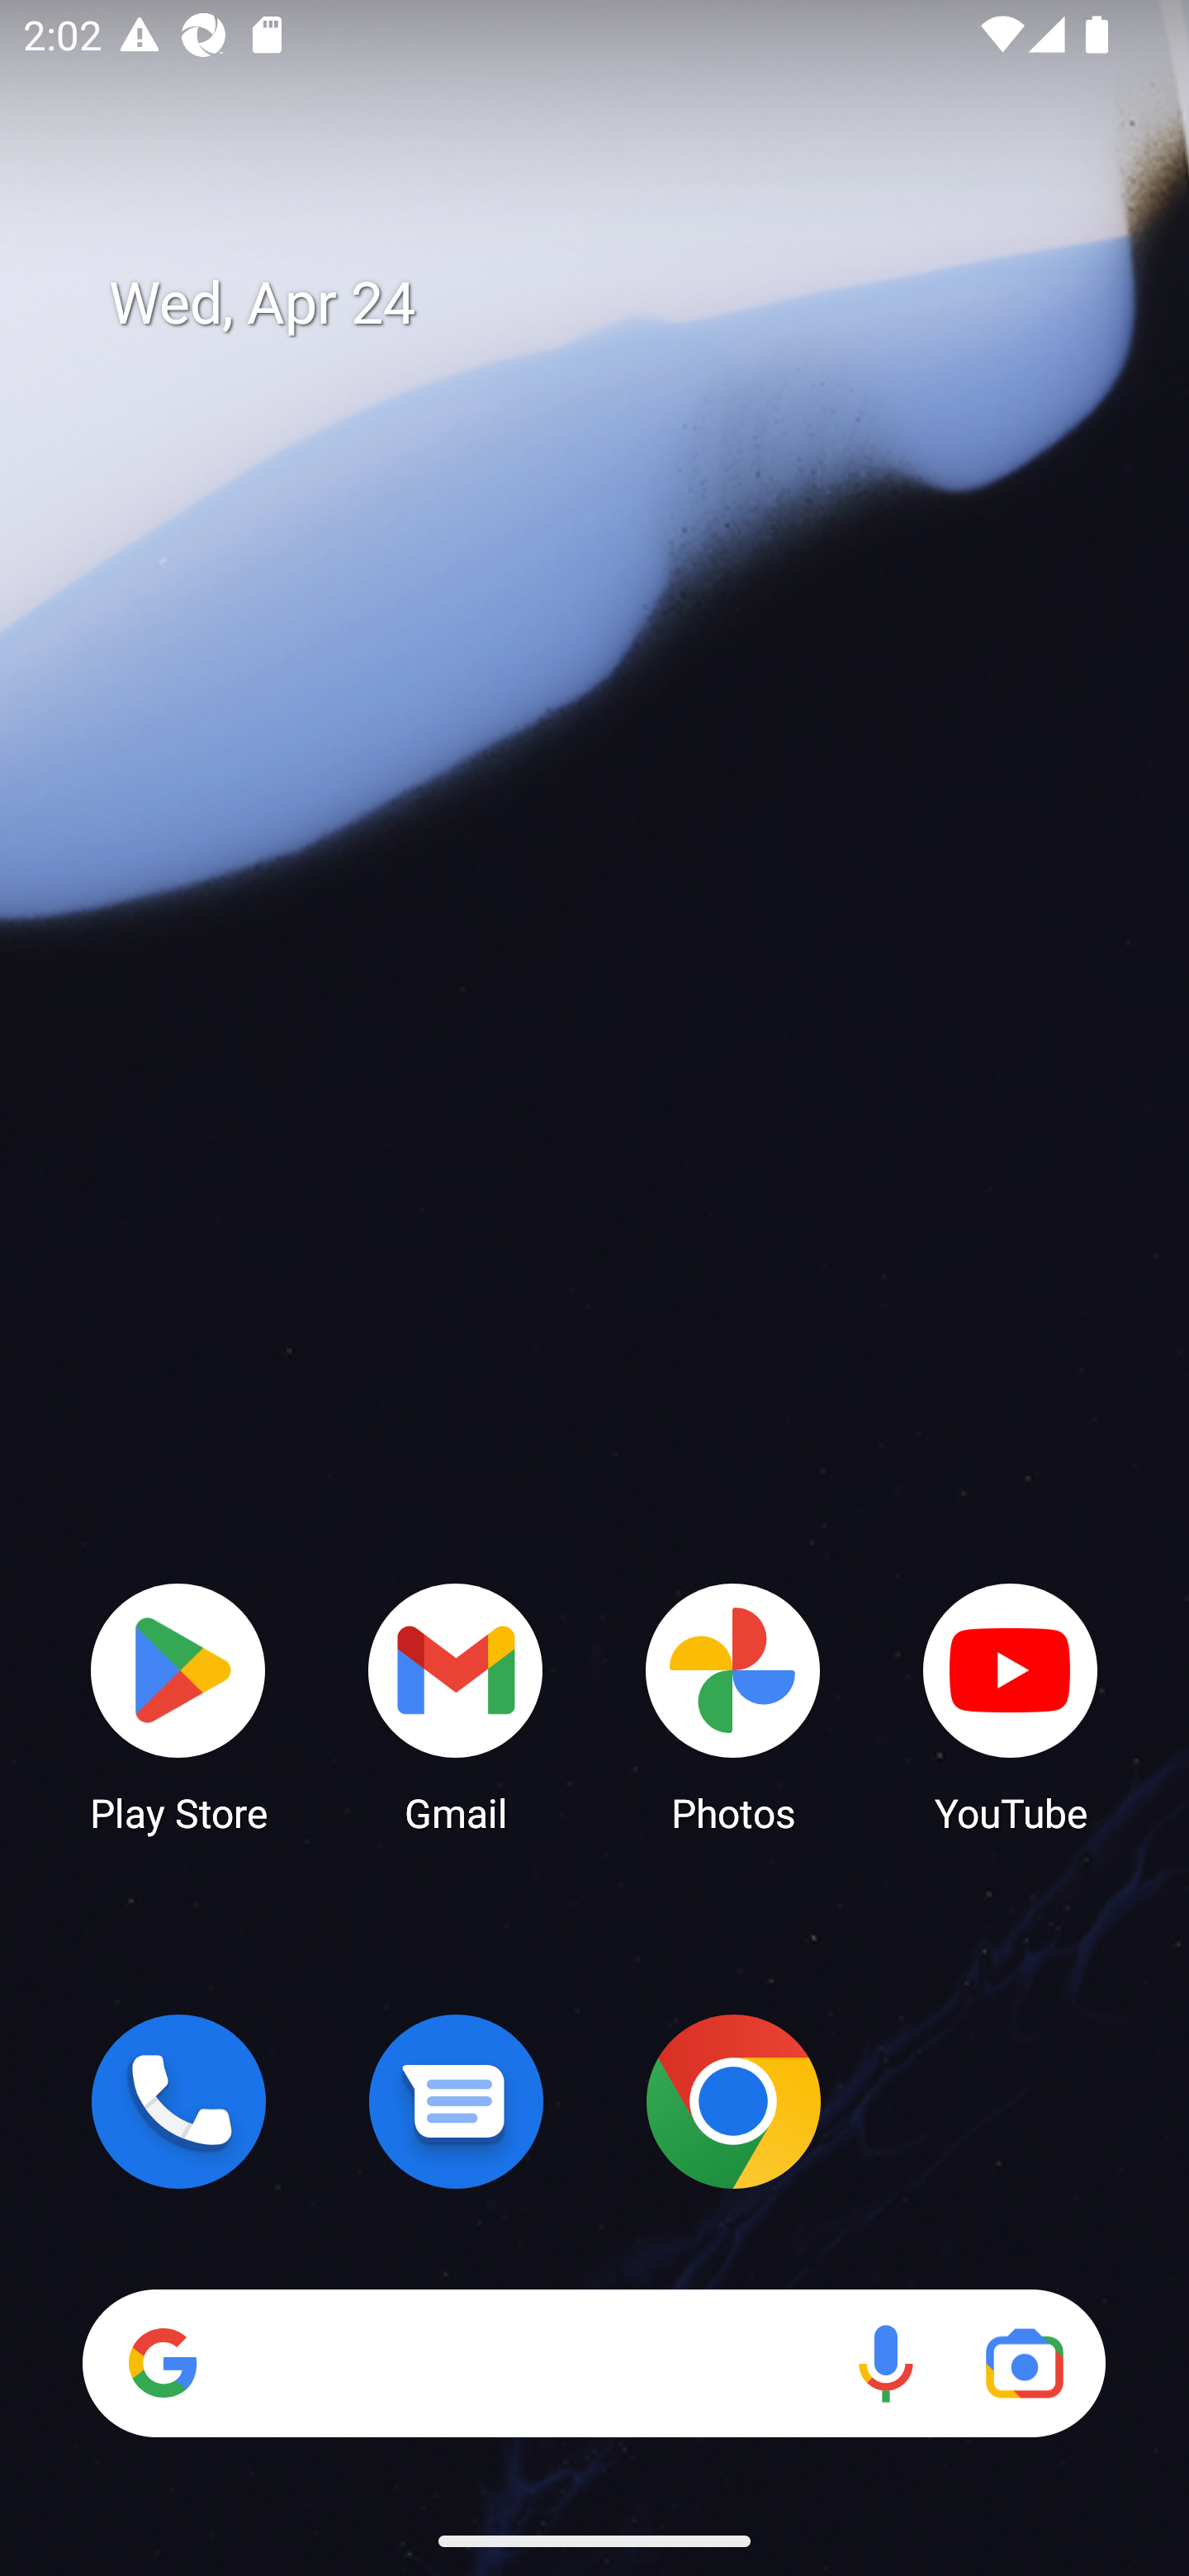  I want to click on Play Store, so click(178, 1706).